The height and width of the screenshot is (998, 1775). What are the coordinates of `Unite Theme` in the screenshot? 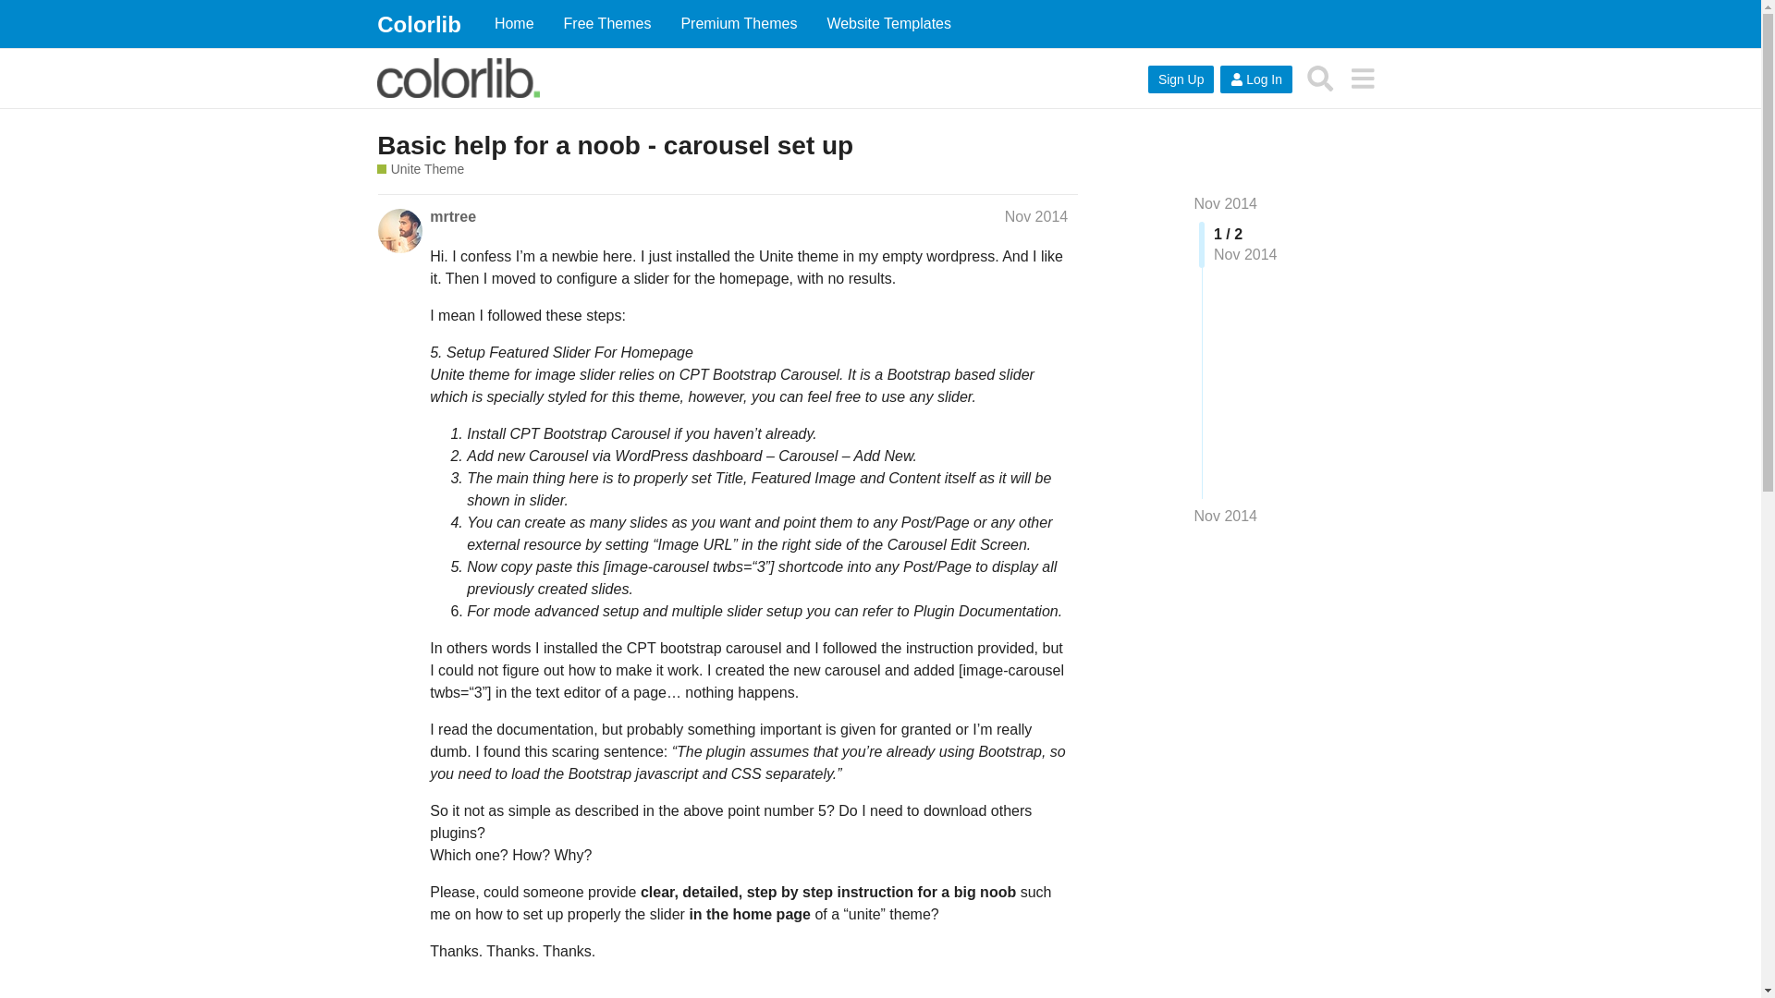 It's located at (420, 169).